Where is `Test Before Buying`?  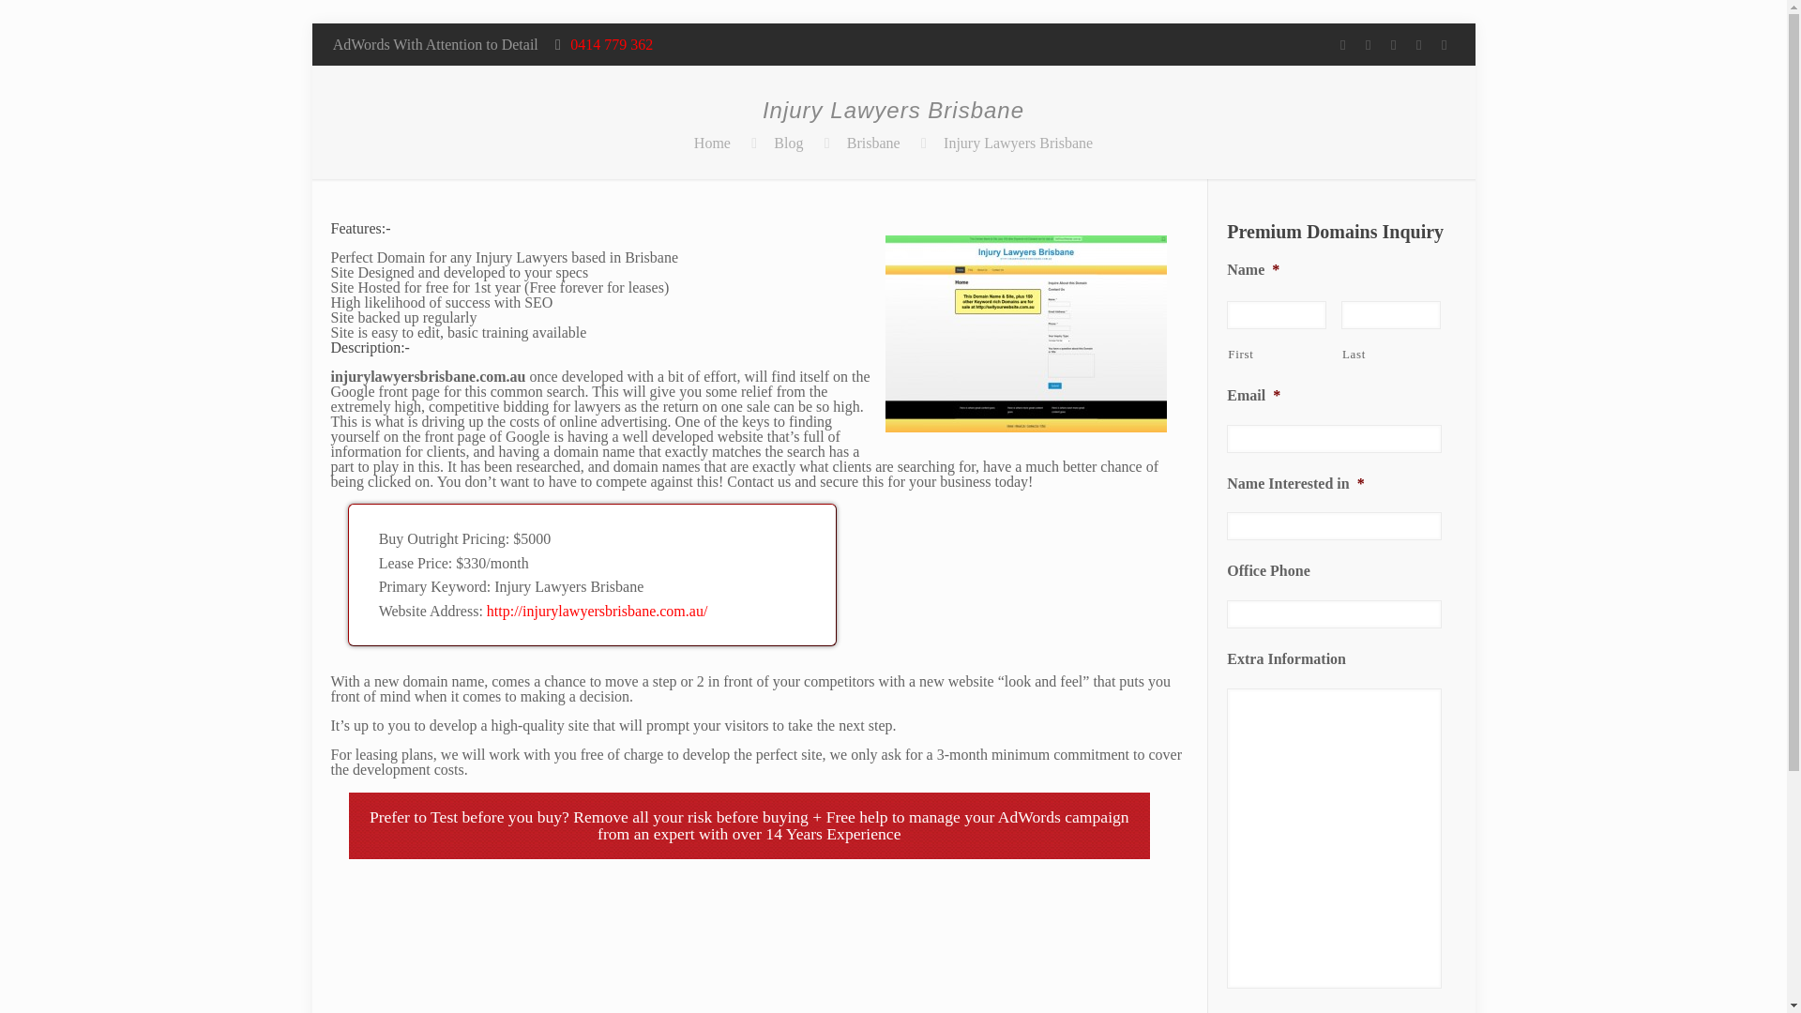 Test Before Buying is located at coordinates (499, 816).